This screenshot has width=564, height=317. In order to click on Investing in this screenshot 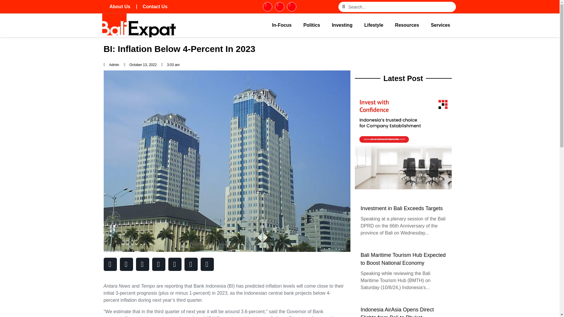, I will do `click(342, 25)`.